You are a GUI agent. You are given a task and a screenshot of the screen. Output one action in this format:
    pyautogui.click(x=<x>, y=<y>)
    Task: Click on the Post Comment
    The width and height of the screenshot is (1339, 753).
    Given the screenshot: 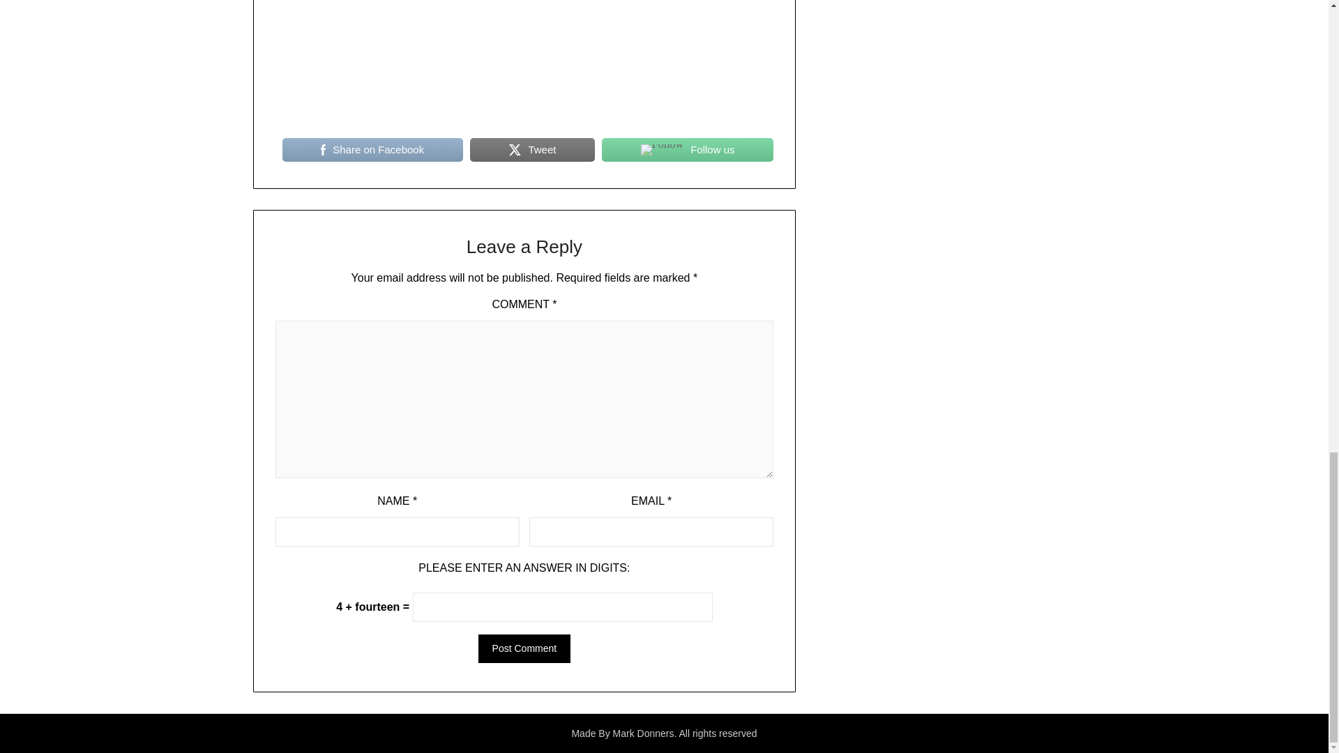 What is the action you would take?
    pyautogui.click(x=524, y=648)
    